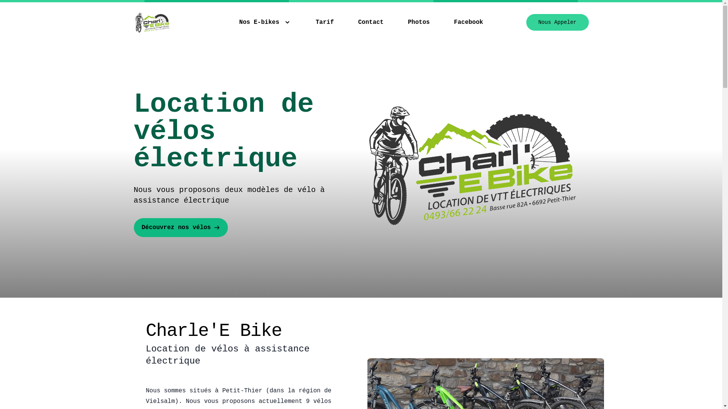  Describe the element at coordinates (419, 22) in the screenshot. I see `Photos` at that location.